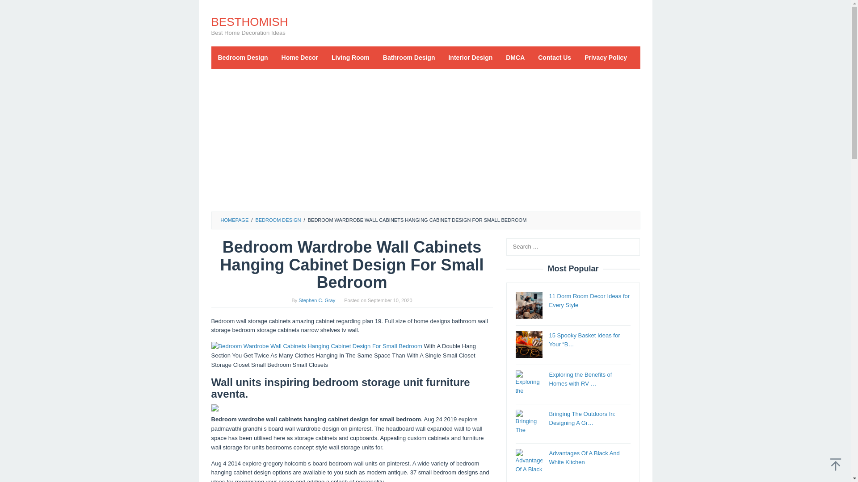 Image resolution: width=858 pixels, height=482 pixels. I want to click on HOMEPAGE, so click(234, 220).